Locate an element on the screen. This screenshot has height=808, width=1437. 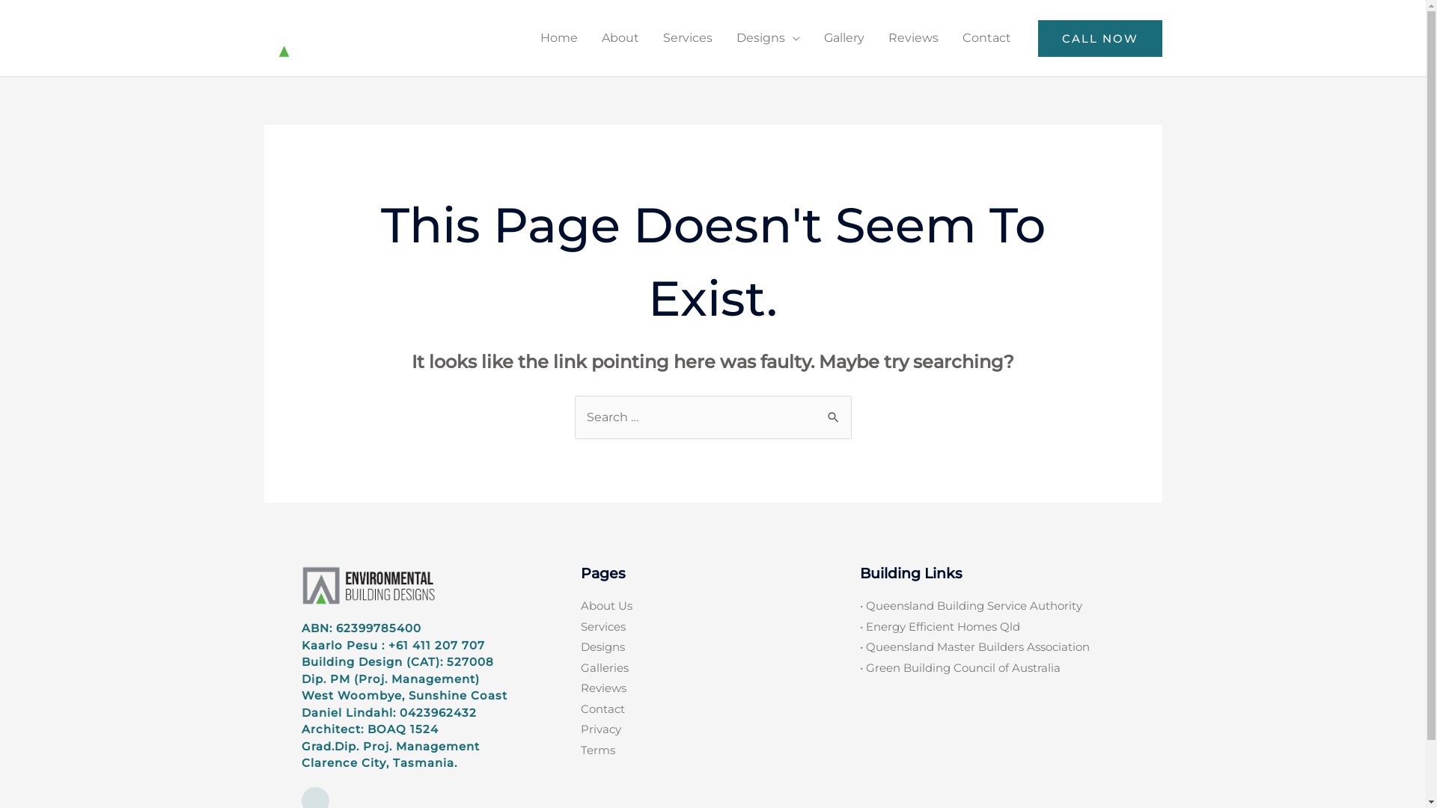
Reviews is located at coordinates (713, 688).